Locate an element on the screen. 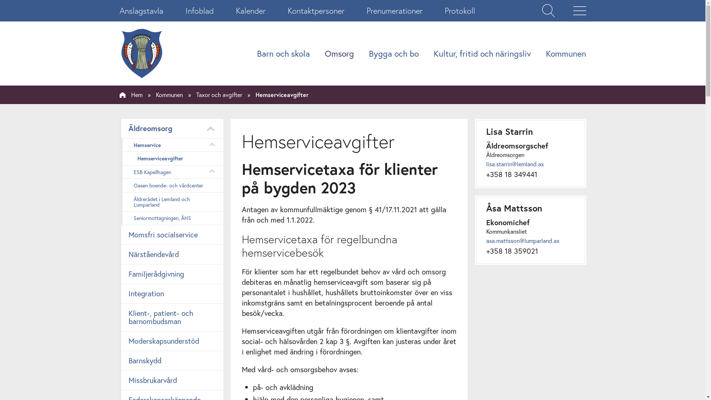  Barnskydd is located at coordinates (171, 361).